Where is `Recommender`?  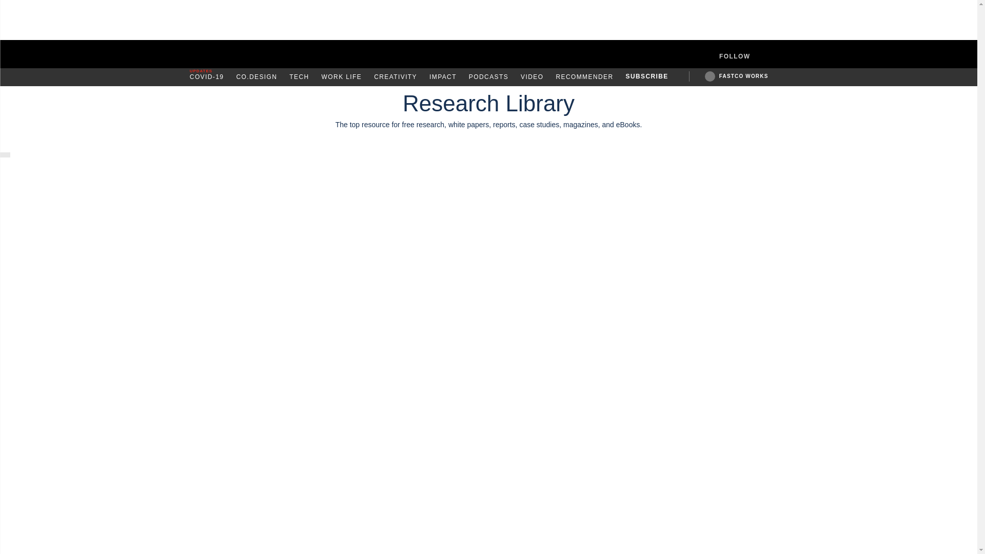
Recommender is located at coordinates (584, 77).